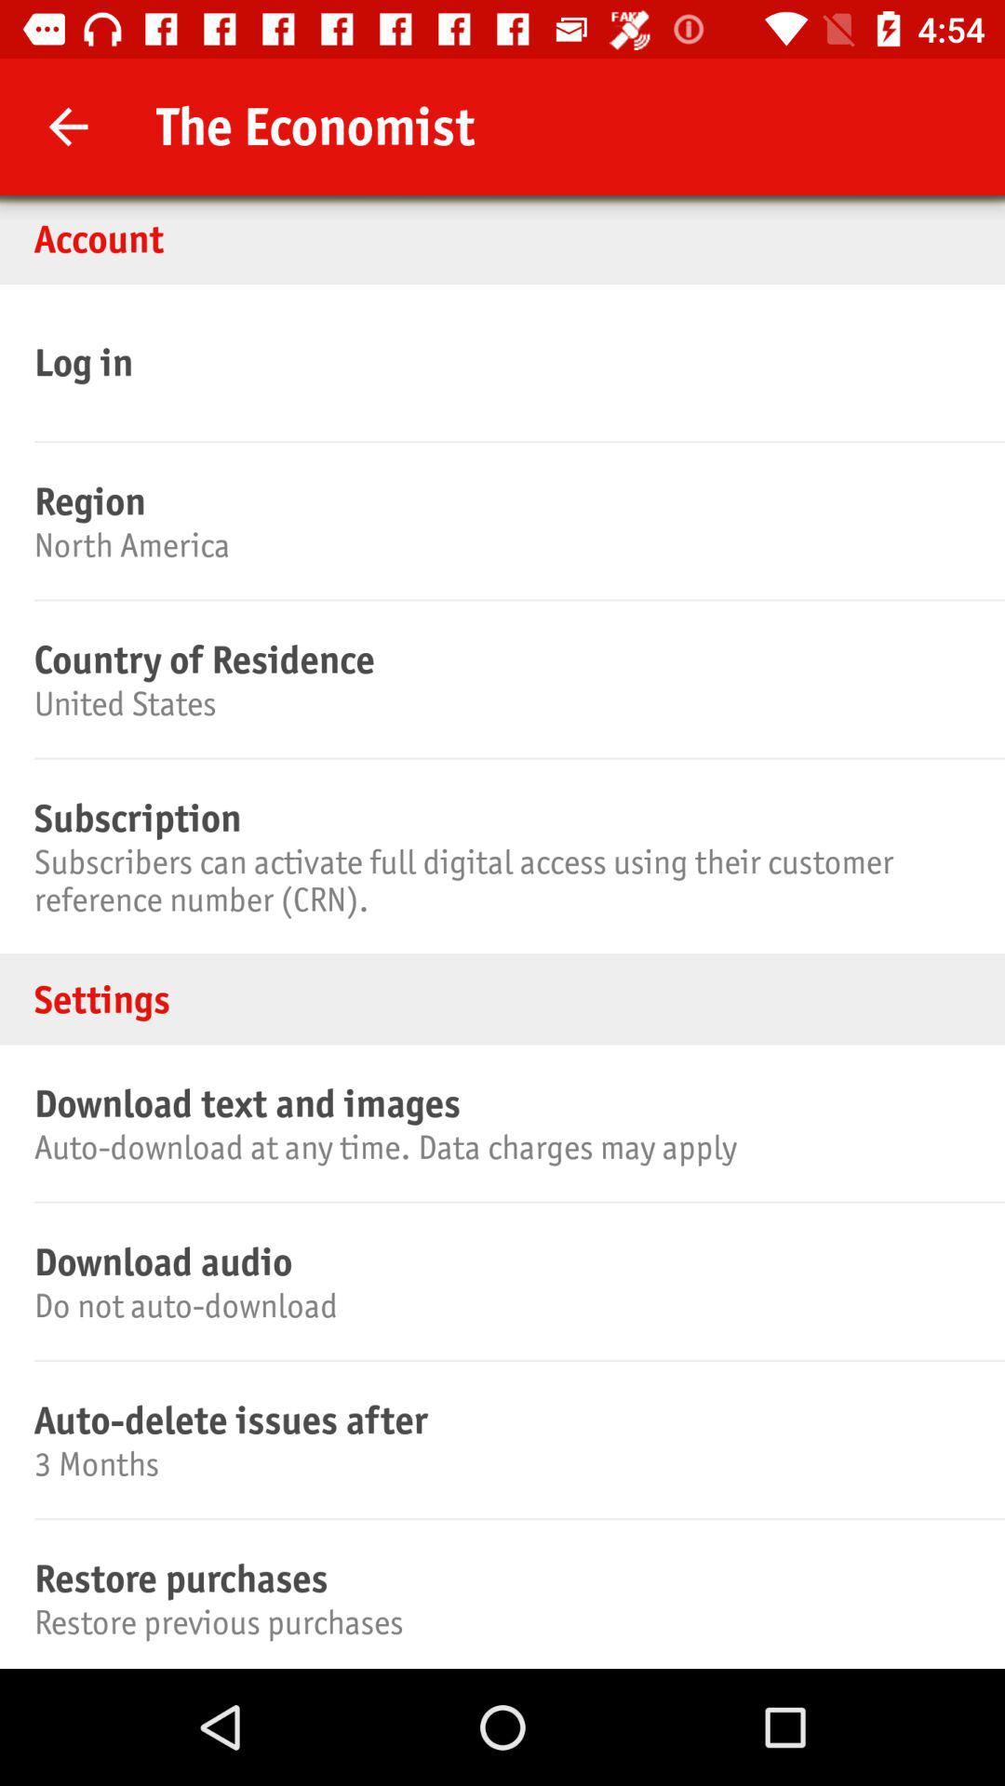 This screenshot has height=1786, width=1005. What do you see at coordinates (500, 1103) in the screenshot?
I see `click the download text and icon` at bounding box center [500, 1103].